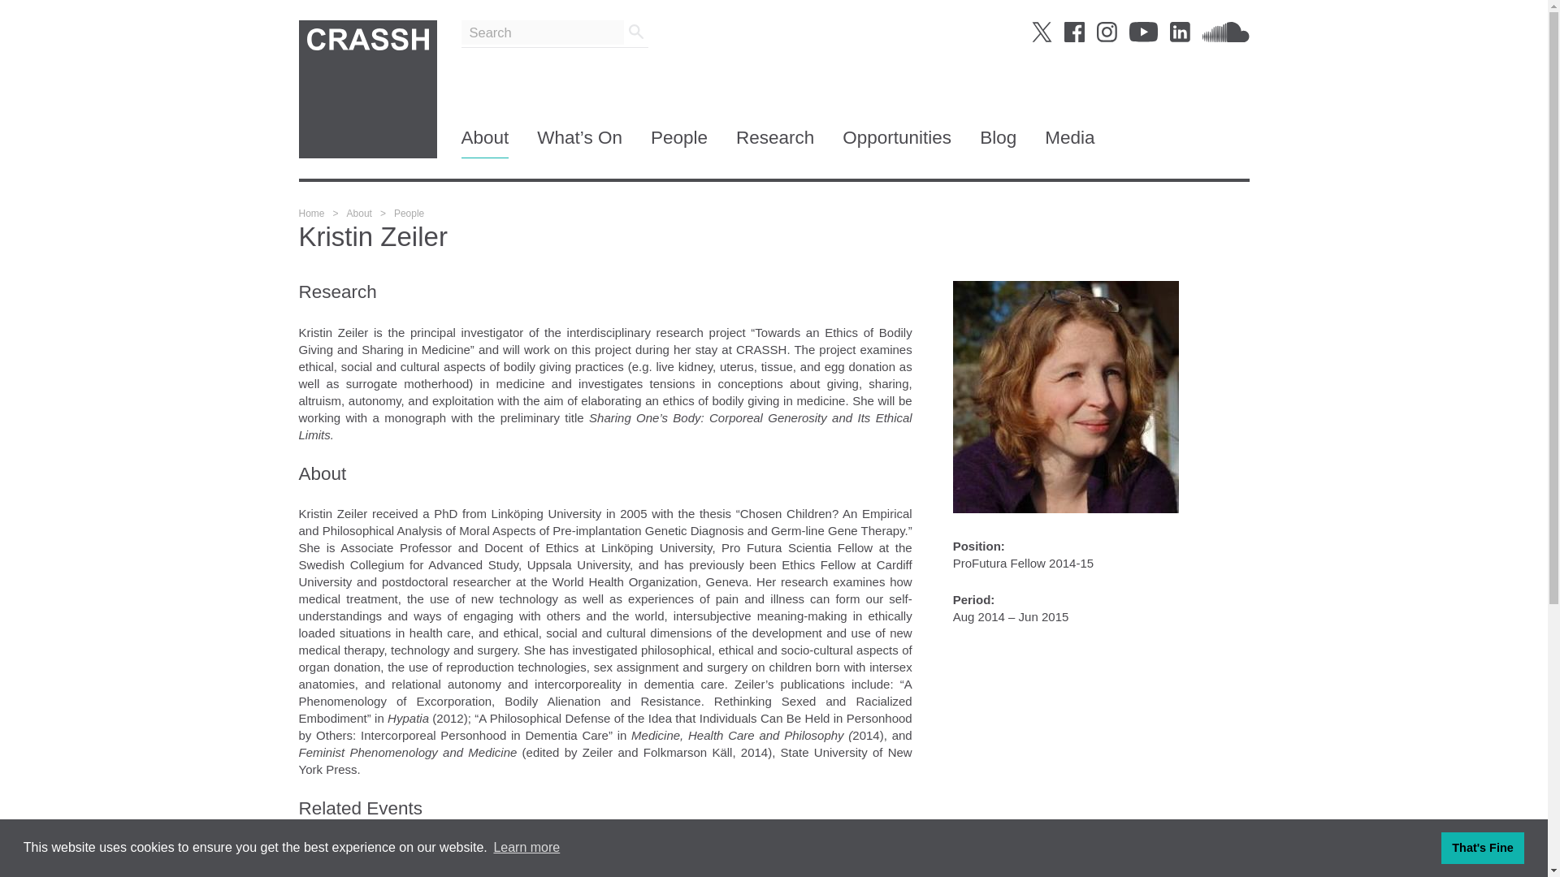 This screenshot has width=1560, height=877. Describe the element at coordinates (775, 142) in the screenshot. I see `Research` at that location.